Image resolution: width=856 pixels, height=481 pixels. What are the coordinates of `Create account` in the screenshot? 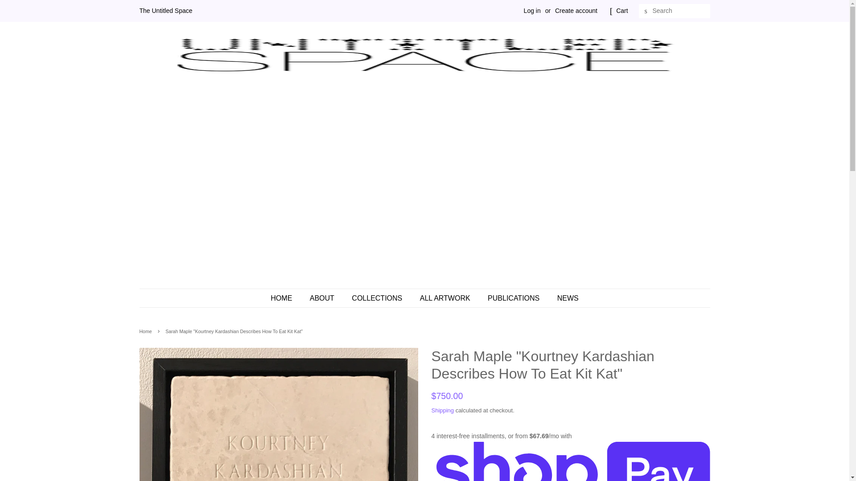 It's located at (576, 11).